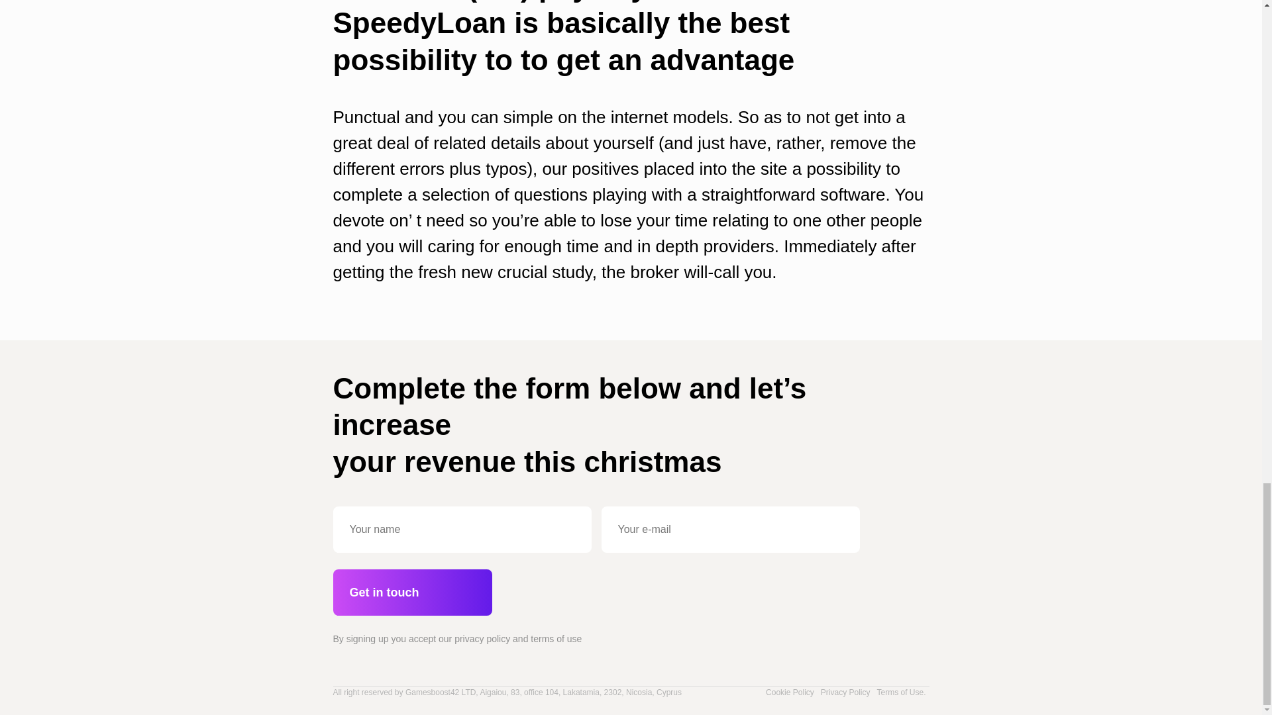  What do you see at coordinates (900, 692) in the screenshot?
I see `Terms of Use.` at bounding box center [900, 692].